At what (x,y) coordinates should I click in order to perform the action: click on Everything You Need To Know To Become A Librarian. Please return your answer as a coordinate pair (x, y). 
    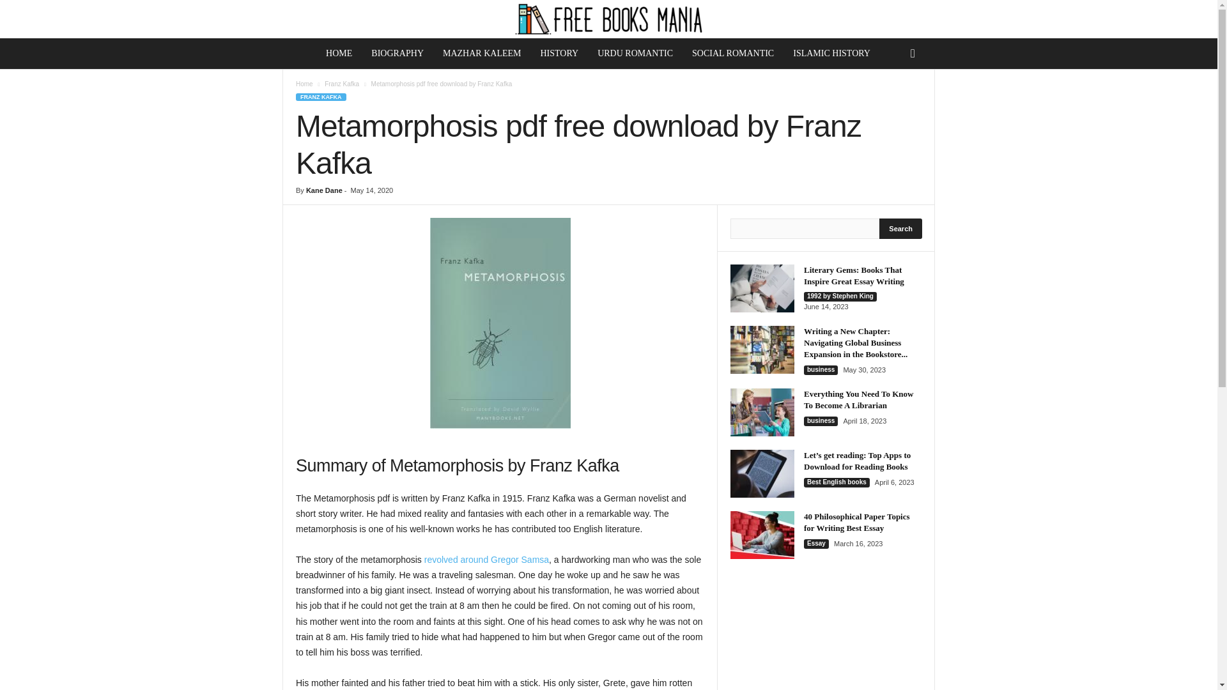
    Looking at the image, I should click on (858, 399).